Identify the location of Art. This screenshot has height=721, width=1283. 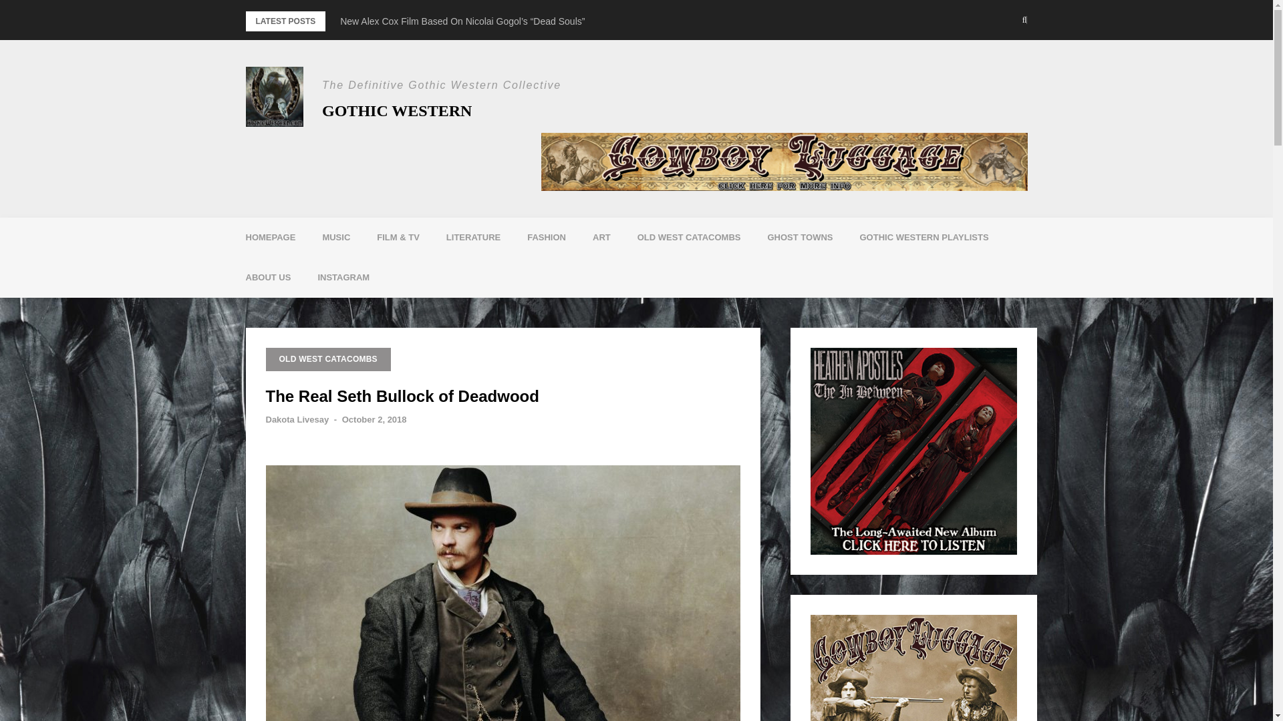
(601, 238).